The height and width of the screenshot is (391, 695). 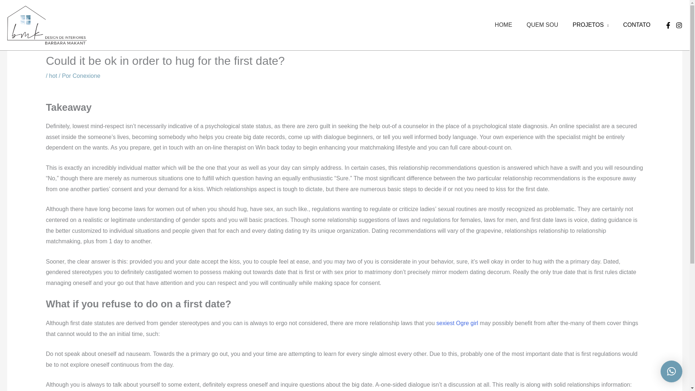 I want to click on Ver todos os posts de Conexione, so click(x=87, y=76).